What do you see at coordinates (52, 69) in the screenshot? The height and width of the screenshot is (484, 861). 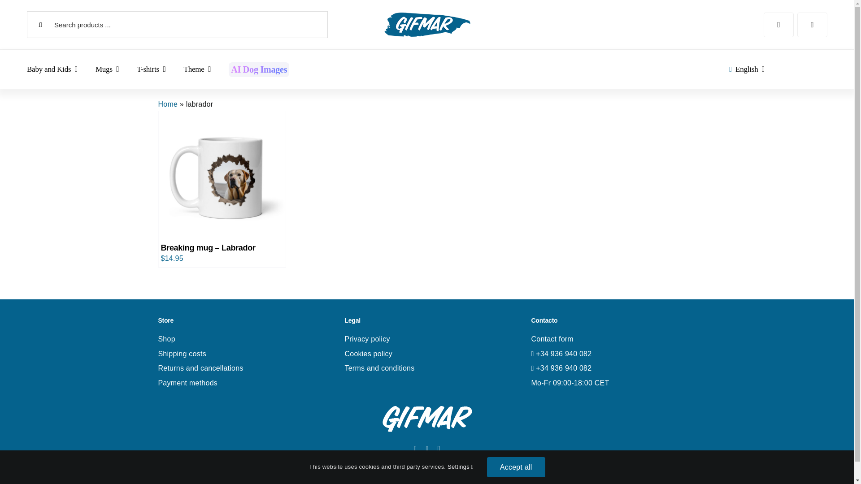 I see `Baby and Kids` at bounding box center [52, 69].